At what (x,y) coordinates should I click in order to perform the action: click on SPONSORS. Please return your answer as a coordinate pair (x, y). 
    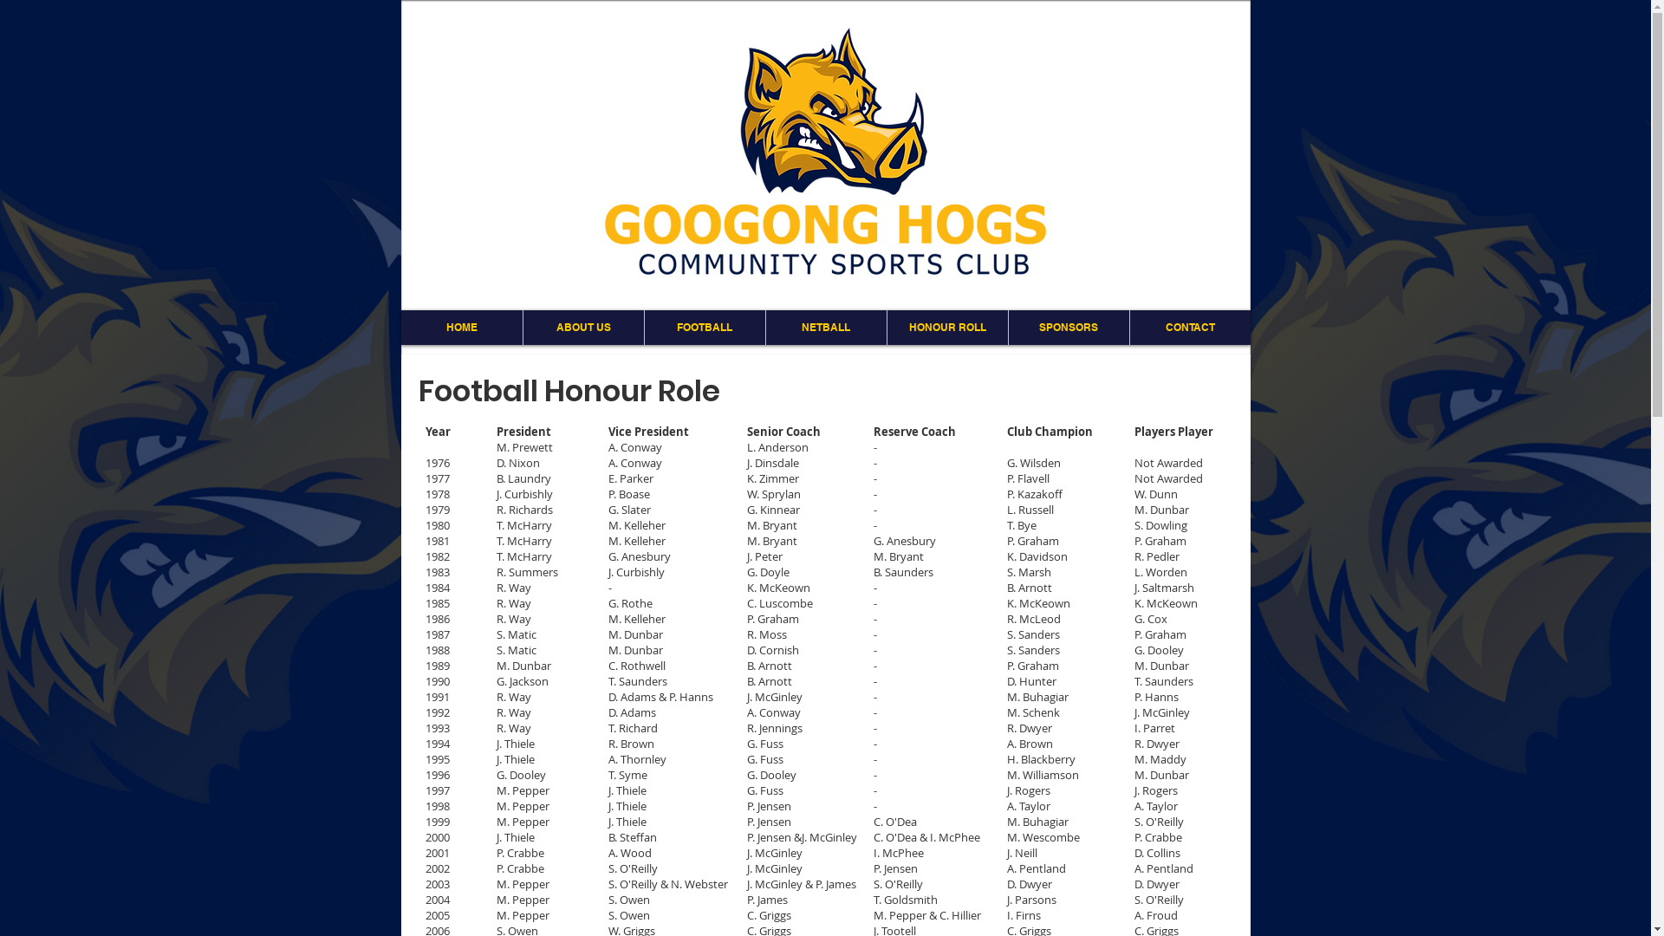
    Looking at the image, I should click on (1068, 328).